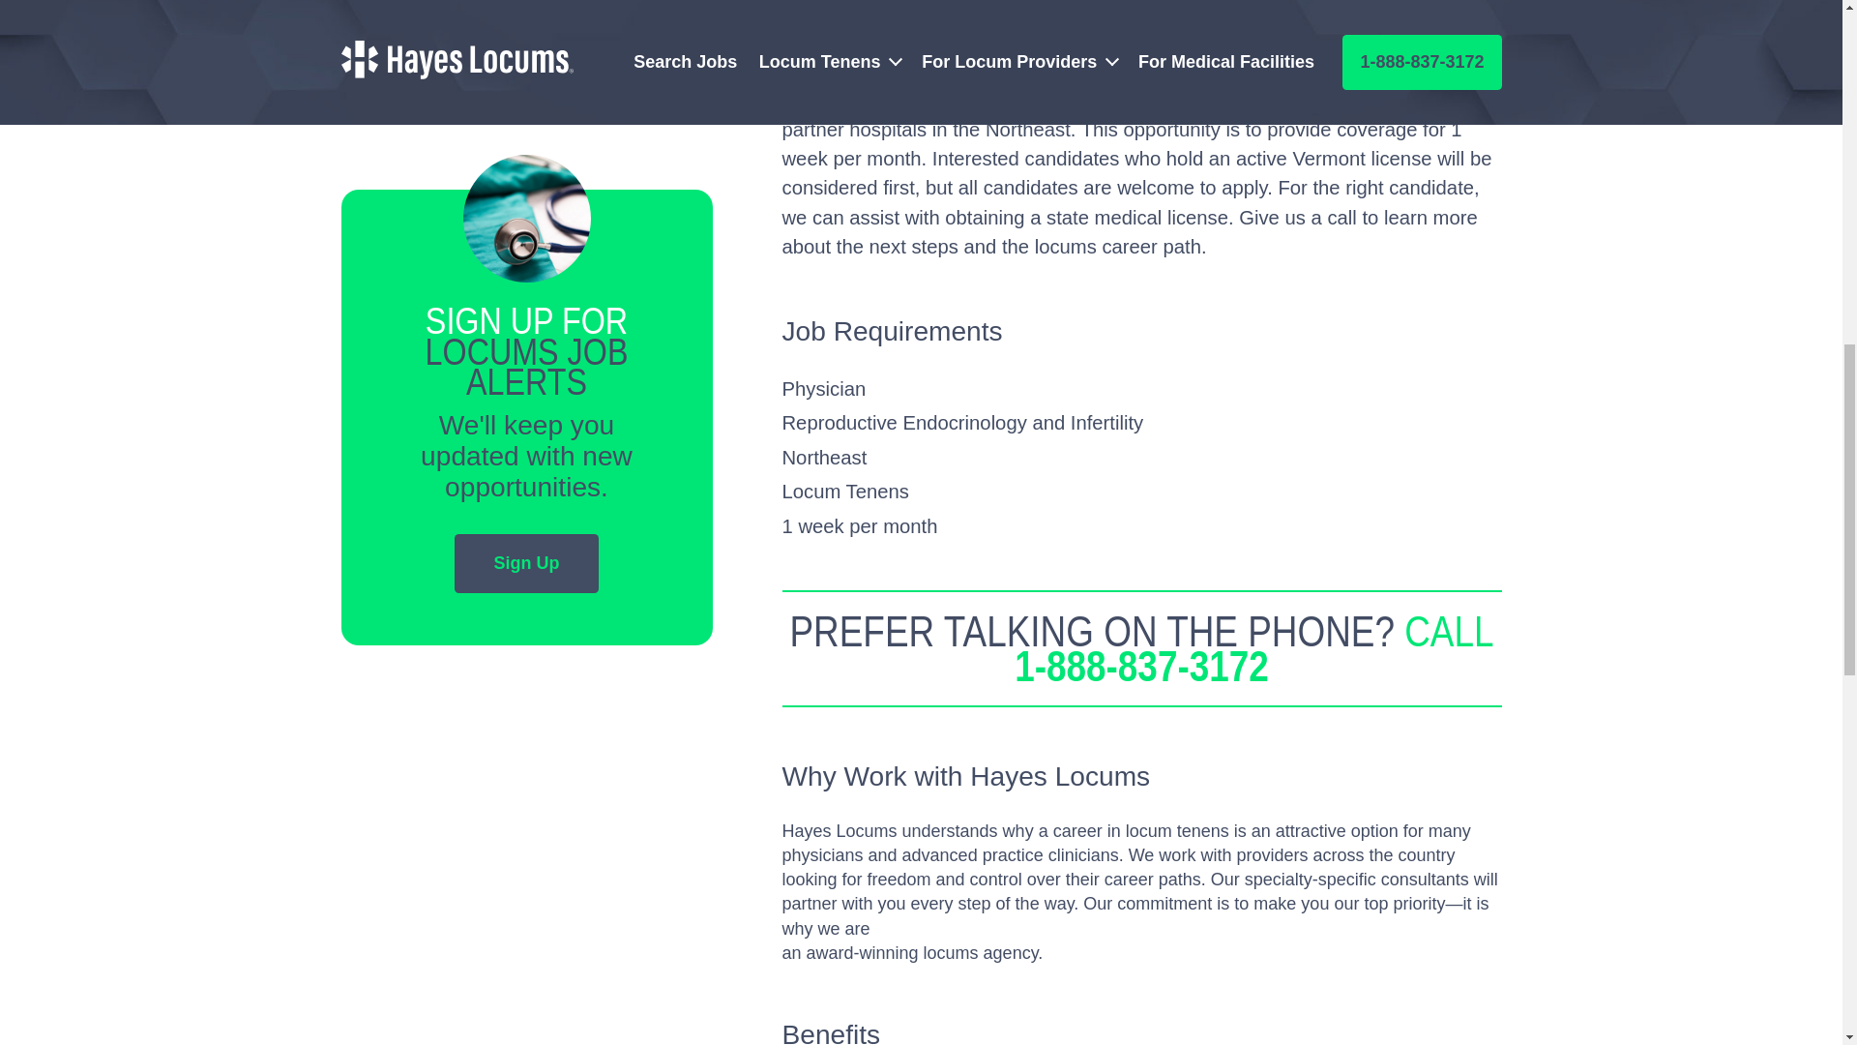 Image resolution: width=1857 pixels, height=1045 pixels. What do you see at coordinates (526, 563) in the screenshot?
I see `Sign Up` at bounding box center [526, 563].